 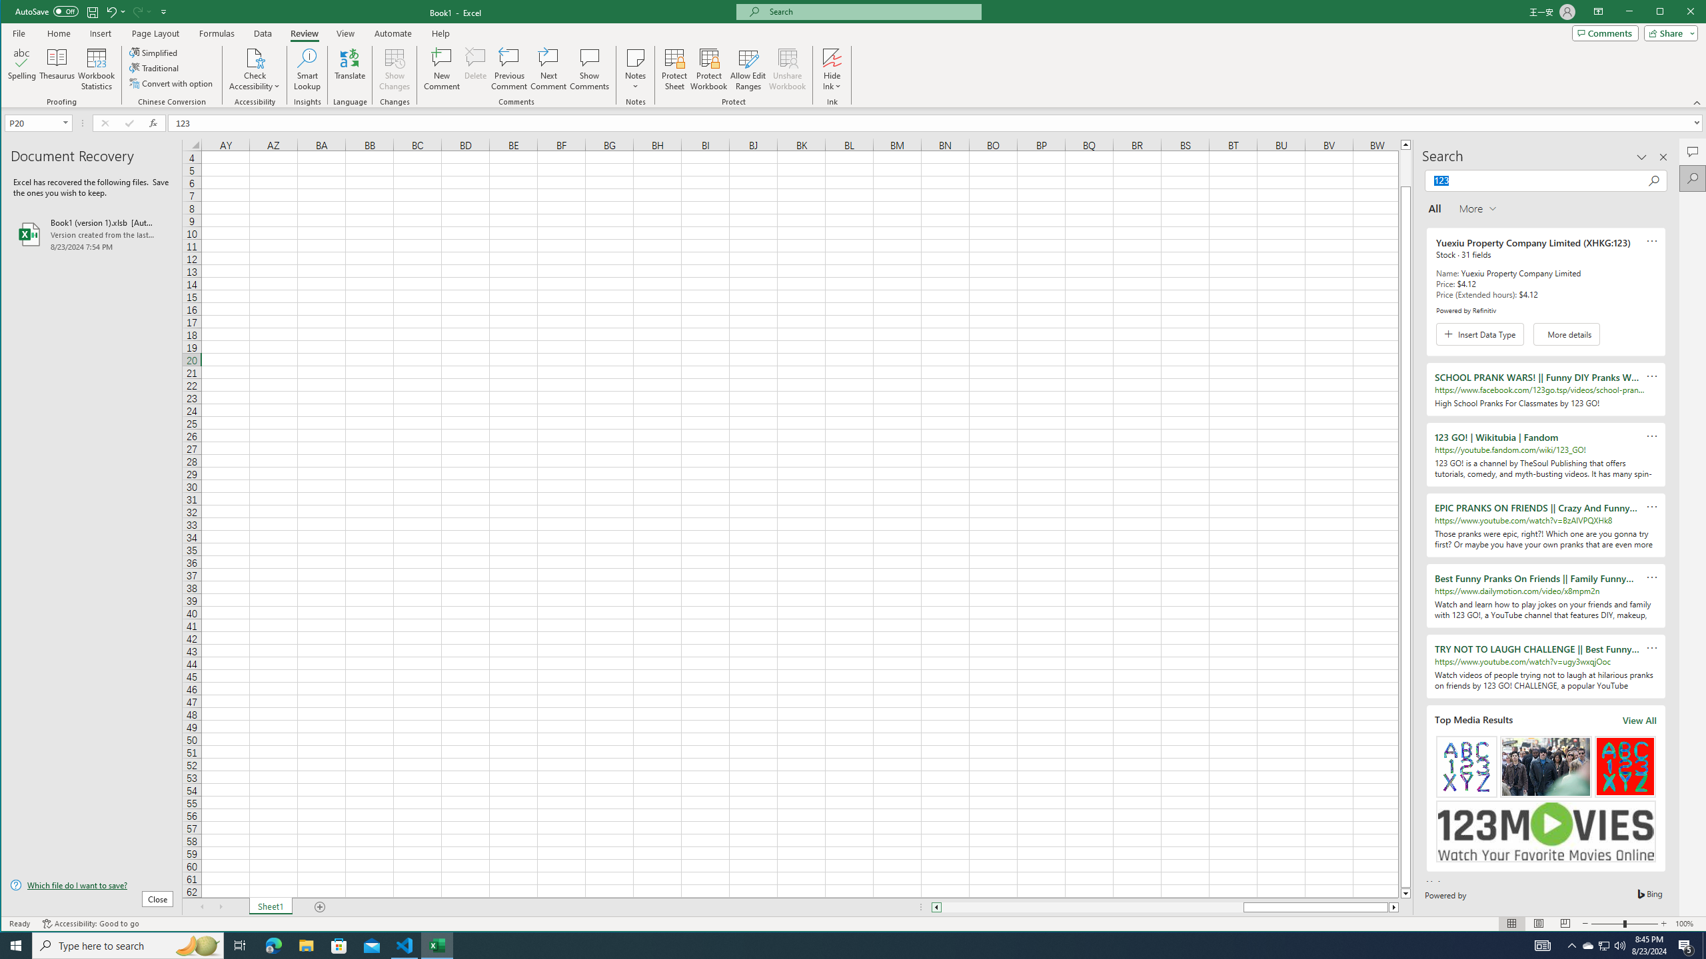 I want to click on Previous Comment, so click(x=509, y=69).